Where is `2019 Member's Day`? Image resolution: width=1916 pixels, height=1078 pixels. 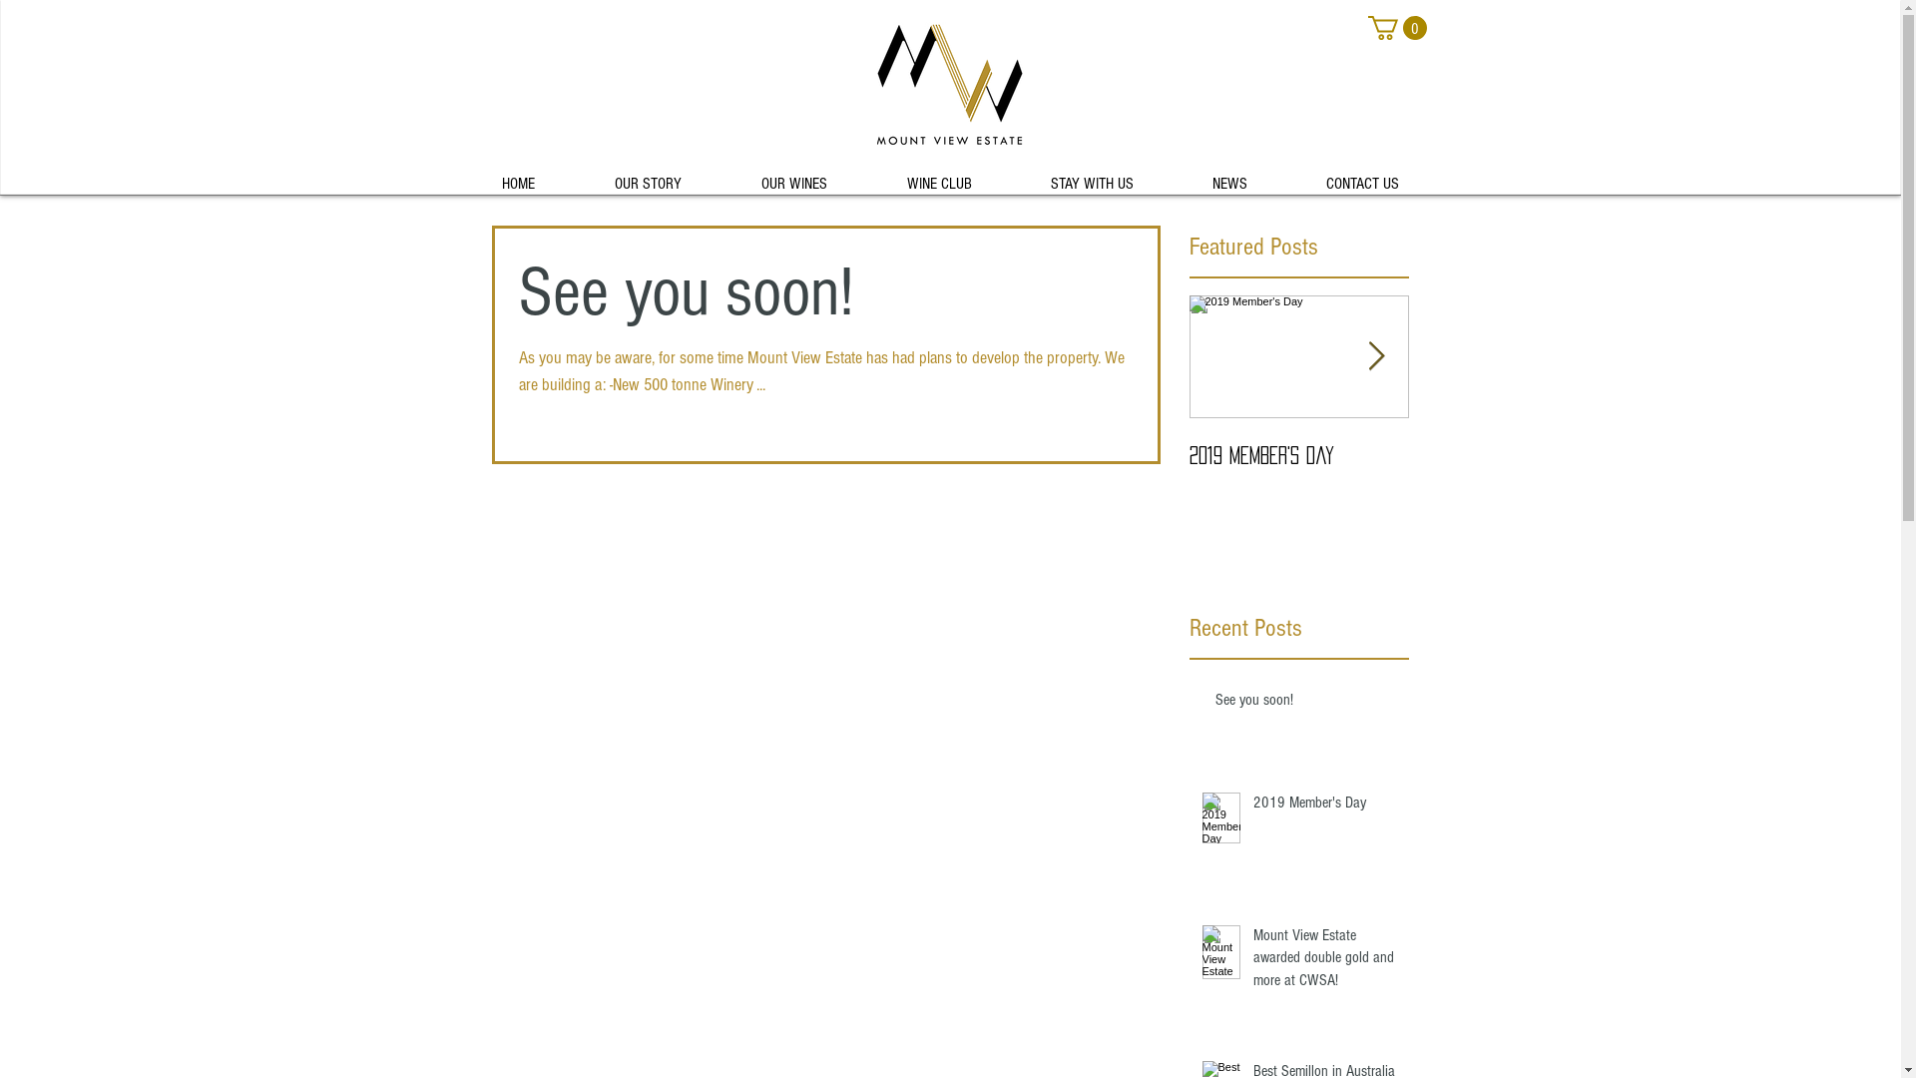 2019 Member's Day is located at coordinates (1325, 807).